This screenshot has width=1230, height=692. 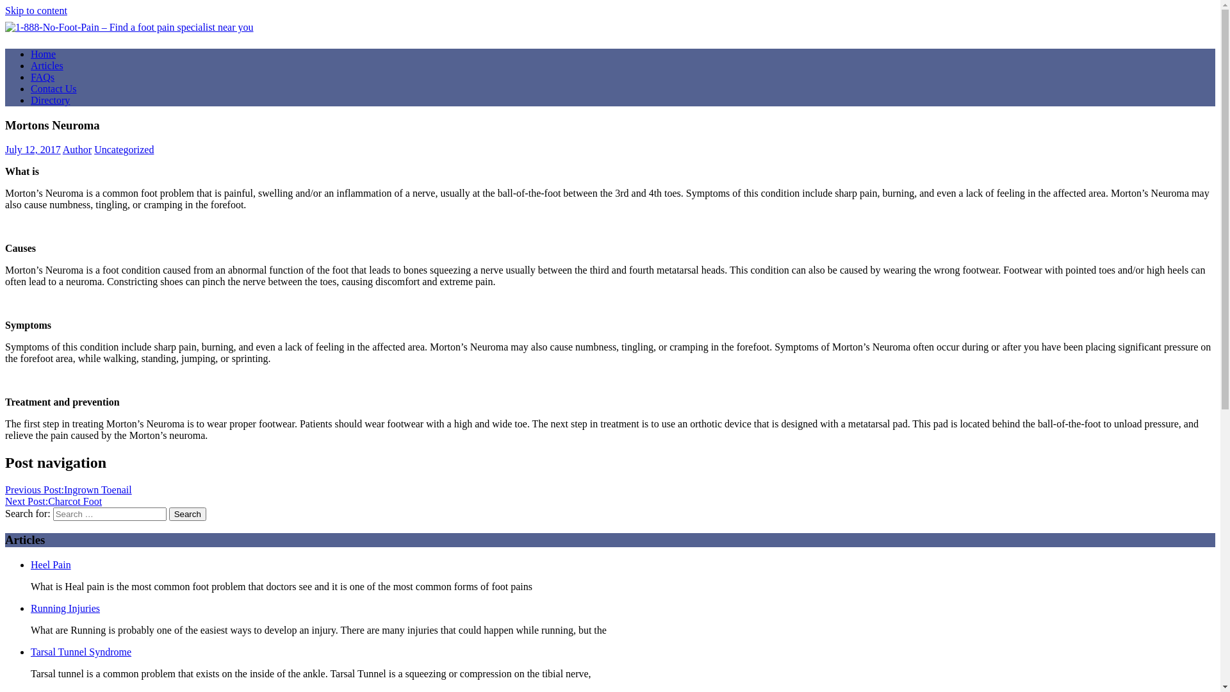 I want to click on Search, so click(x=188, y=514).